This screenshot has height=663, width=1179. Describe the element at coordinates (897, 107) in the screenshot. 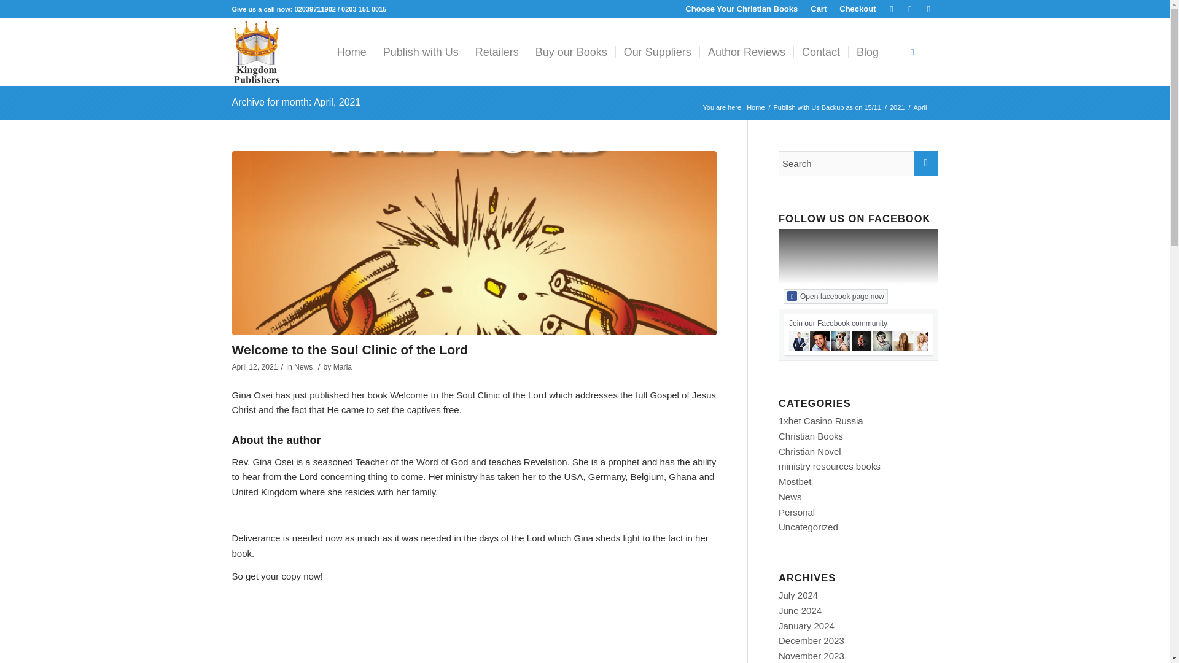

I see `2021` at that location.